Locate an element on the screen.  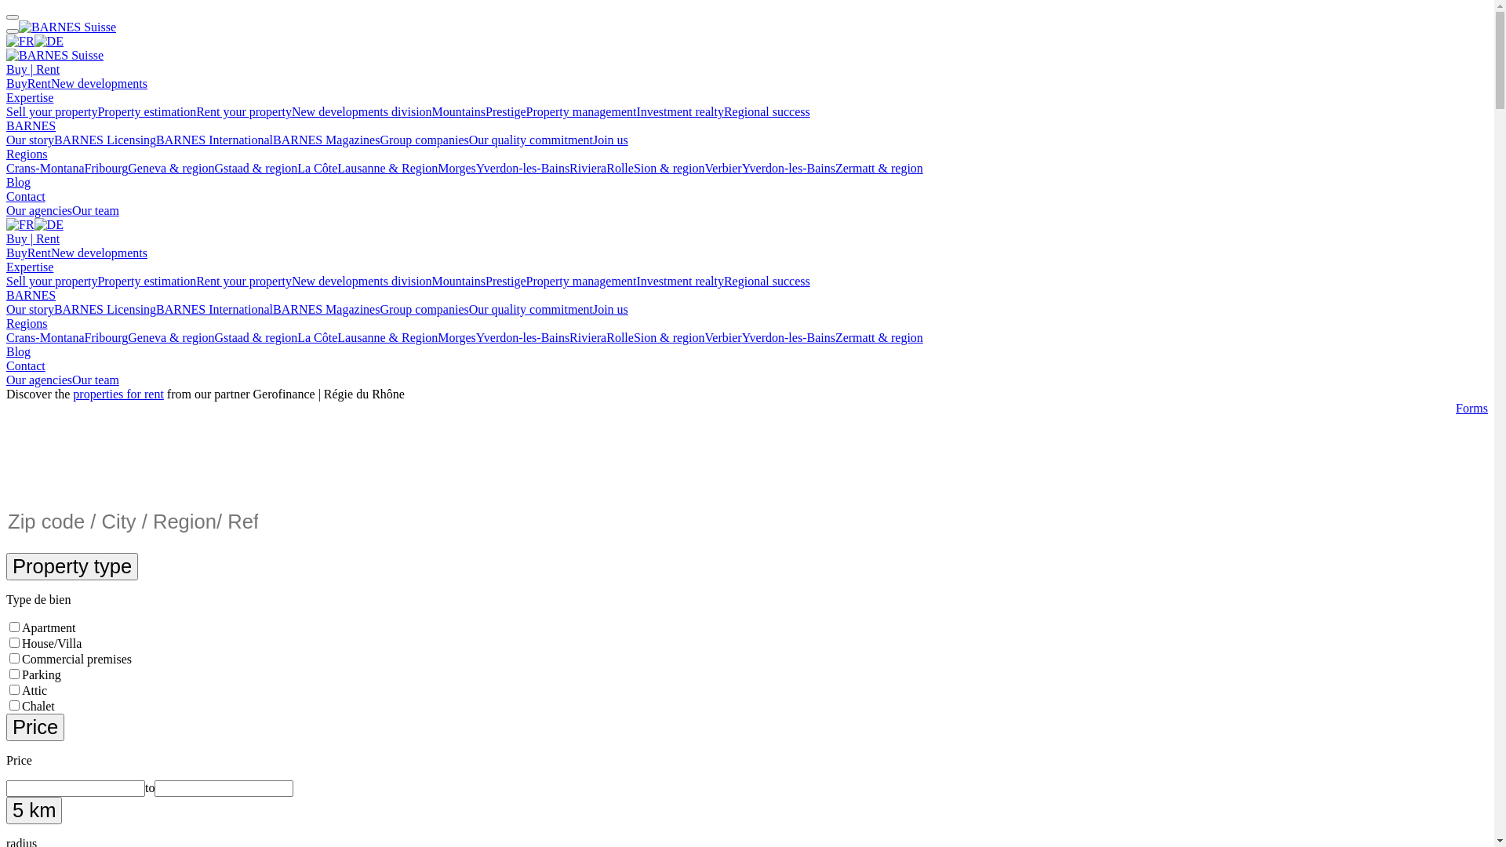
Investment realty is located at coordinates (680, 281).